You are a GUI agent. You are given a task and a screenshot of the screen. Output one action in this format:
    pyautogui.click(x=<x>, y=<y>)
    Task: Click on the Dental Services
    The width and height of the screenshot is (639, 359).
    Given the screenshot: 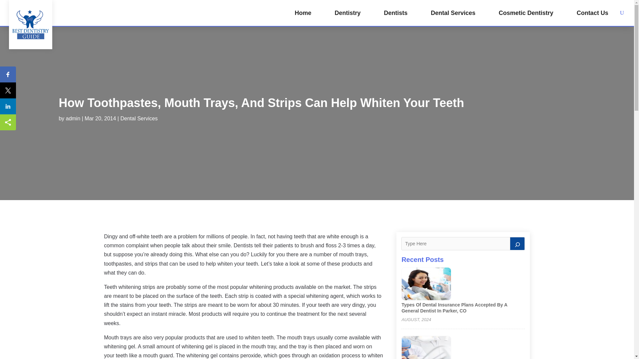 What is the action you would take?
    pyautogui.click(x=453, y=13)
    